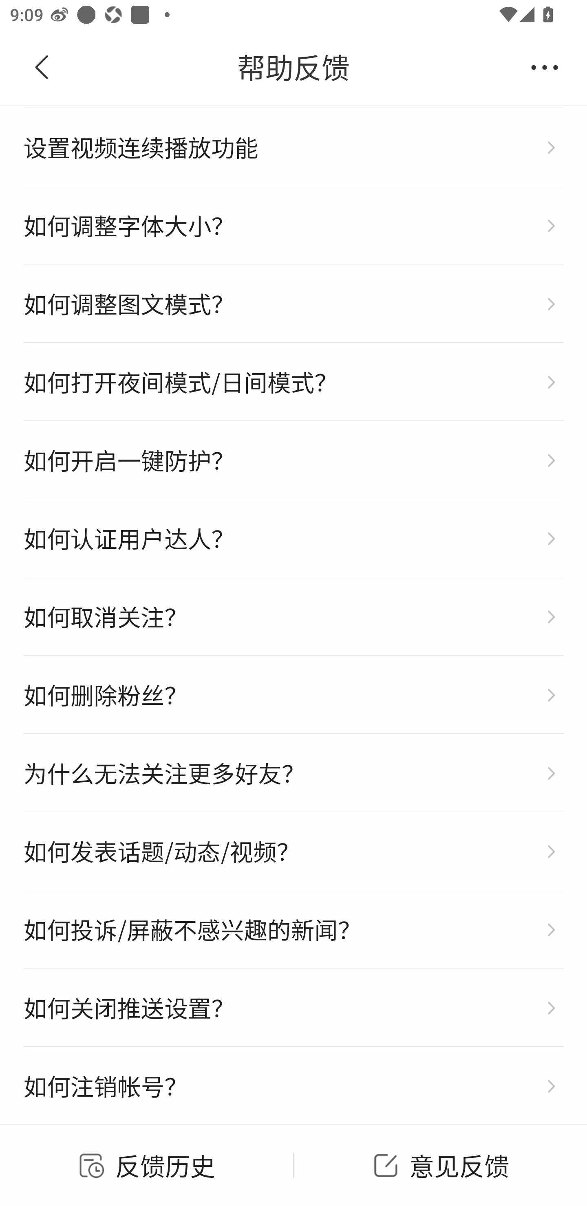 Image resolution: width=587 pixels, height=1206 pixels. I want to click on  更多, so click(545, 68).